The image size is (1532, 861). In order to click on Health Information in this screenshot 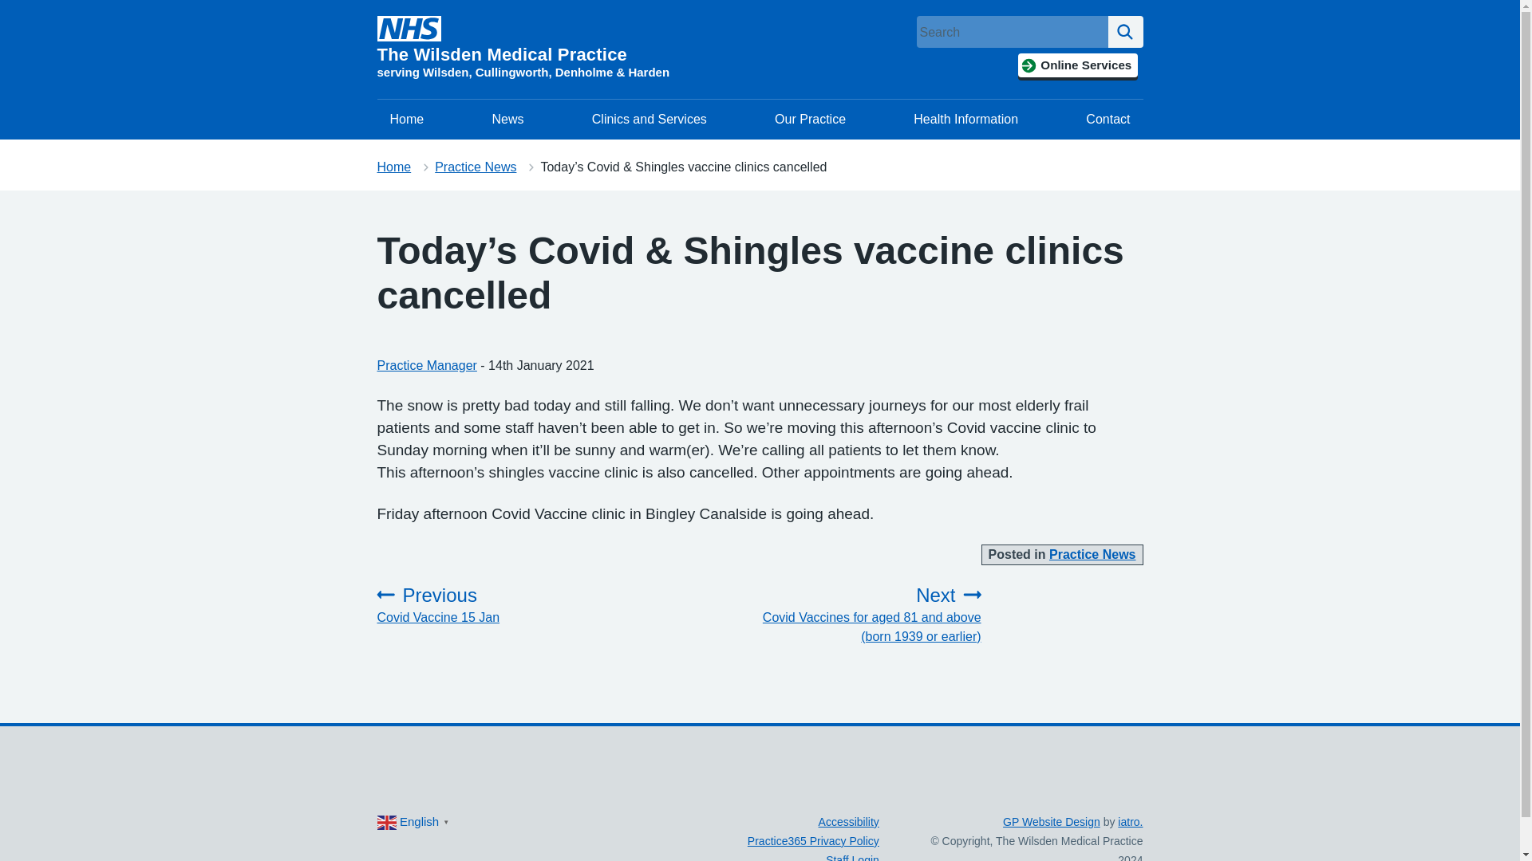, I will do `click(650, 120)`.